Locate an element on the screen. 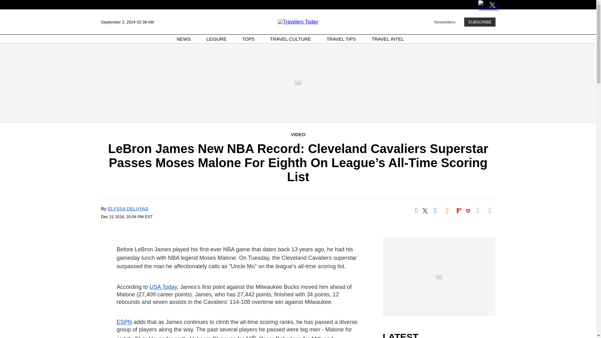 The image size is (601, 338). USA Today is located at coordinates (163, 287).